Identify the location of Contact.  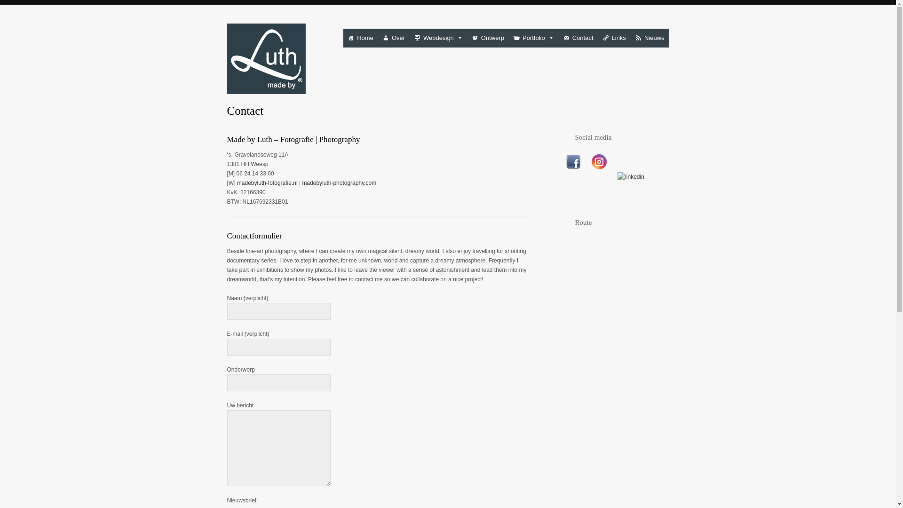
(578, 38).